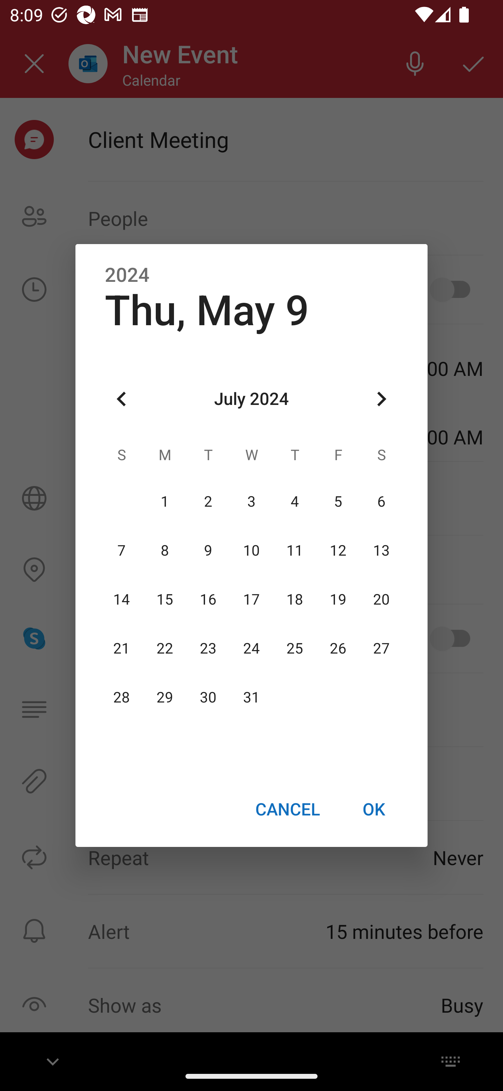 The image size is (503, 1091). Describe the element at coordinates (338, 648) in the screenshot. I see `26 26 July 2024` at that location.